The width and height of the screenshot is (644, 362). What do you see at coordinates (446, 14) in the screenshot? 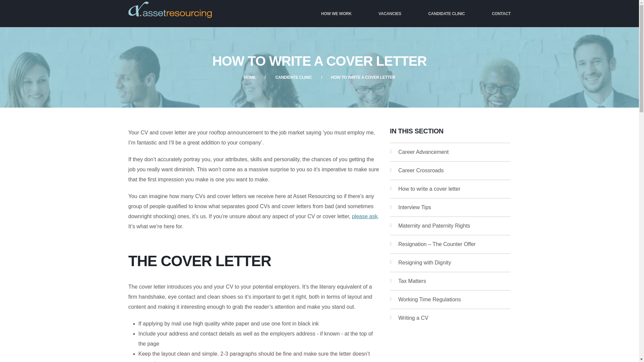
I see `CANDIDATE CLINIC` at bounding box center [446, 14].